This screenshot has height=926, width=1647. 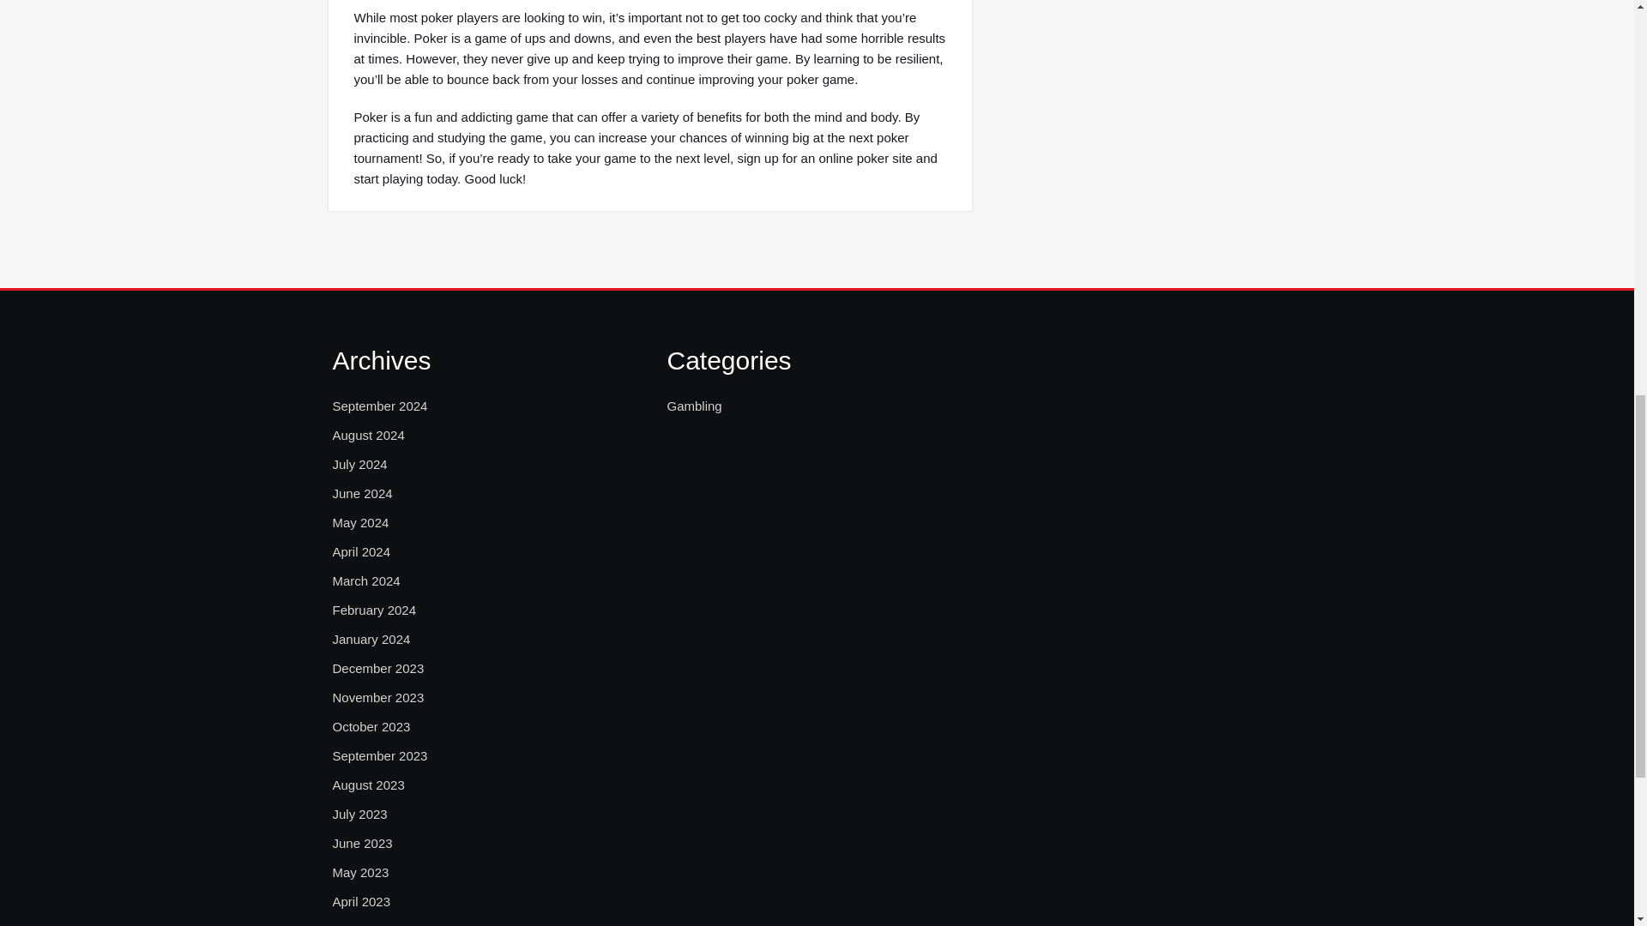 I want to click on February 2024, so click(x=374, y=610).